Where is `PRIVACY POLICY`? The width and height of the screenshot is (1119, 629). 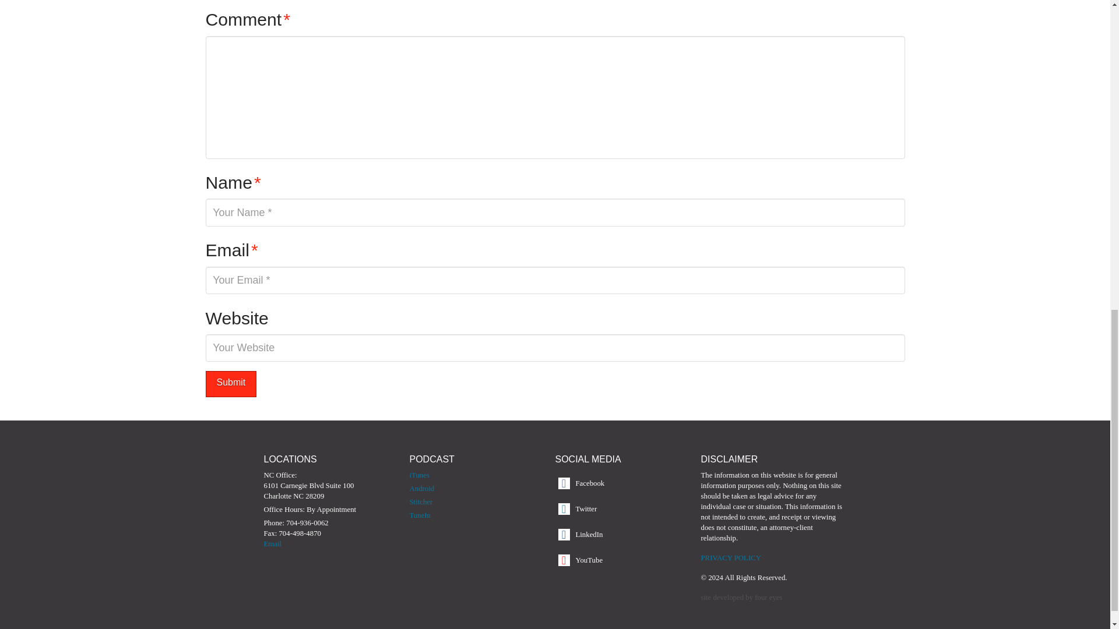 PRIVACY POLICY is located at coordinates (730, 558).